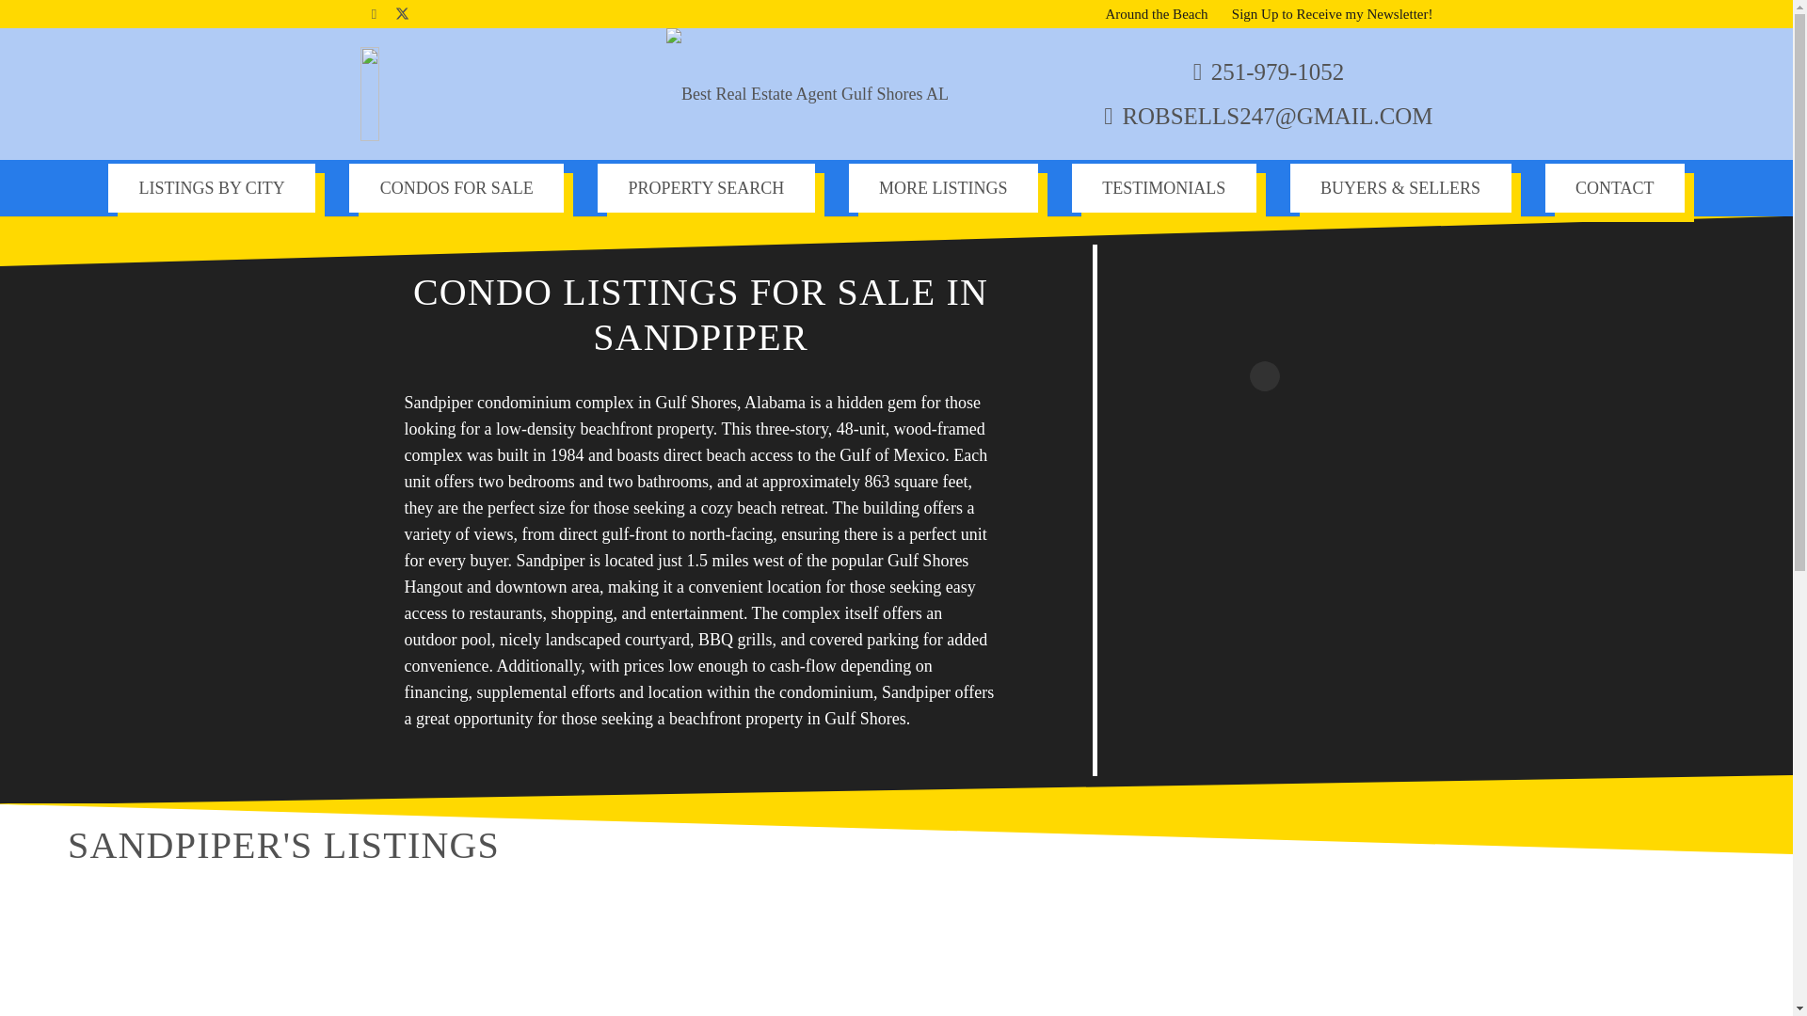 This screenshot has height=1016, width=1807. I want to click on LISTINGS BY CITY, so click(211, 186).